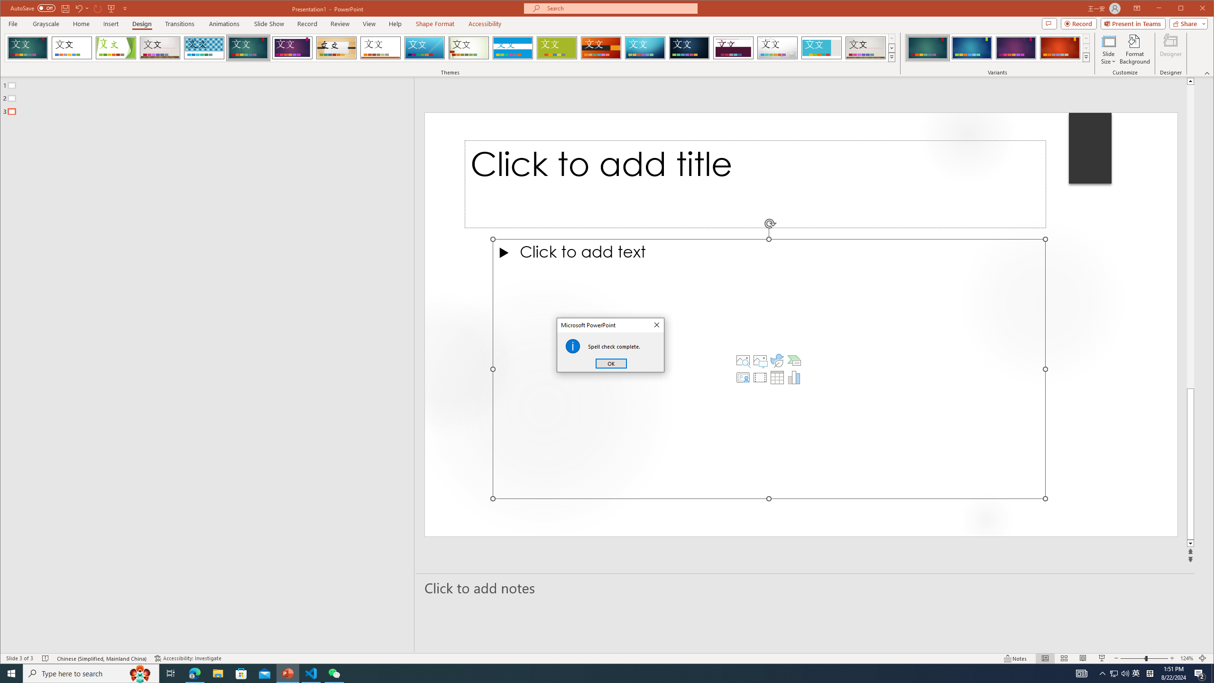  What do you see at coordinates (513, 48) in the screenshot?
I see `Banded` at bounding box center [513, 48].